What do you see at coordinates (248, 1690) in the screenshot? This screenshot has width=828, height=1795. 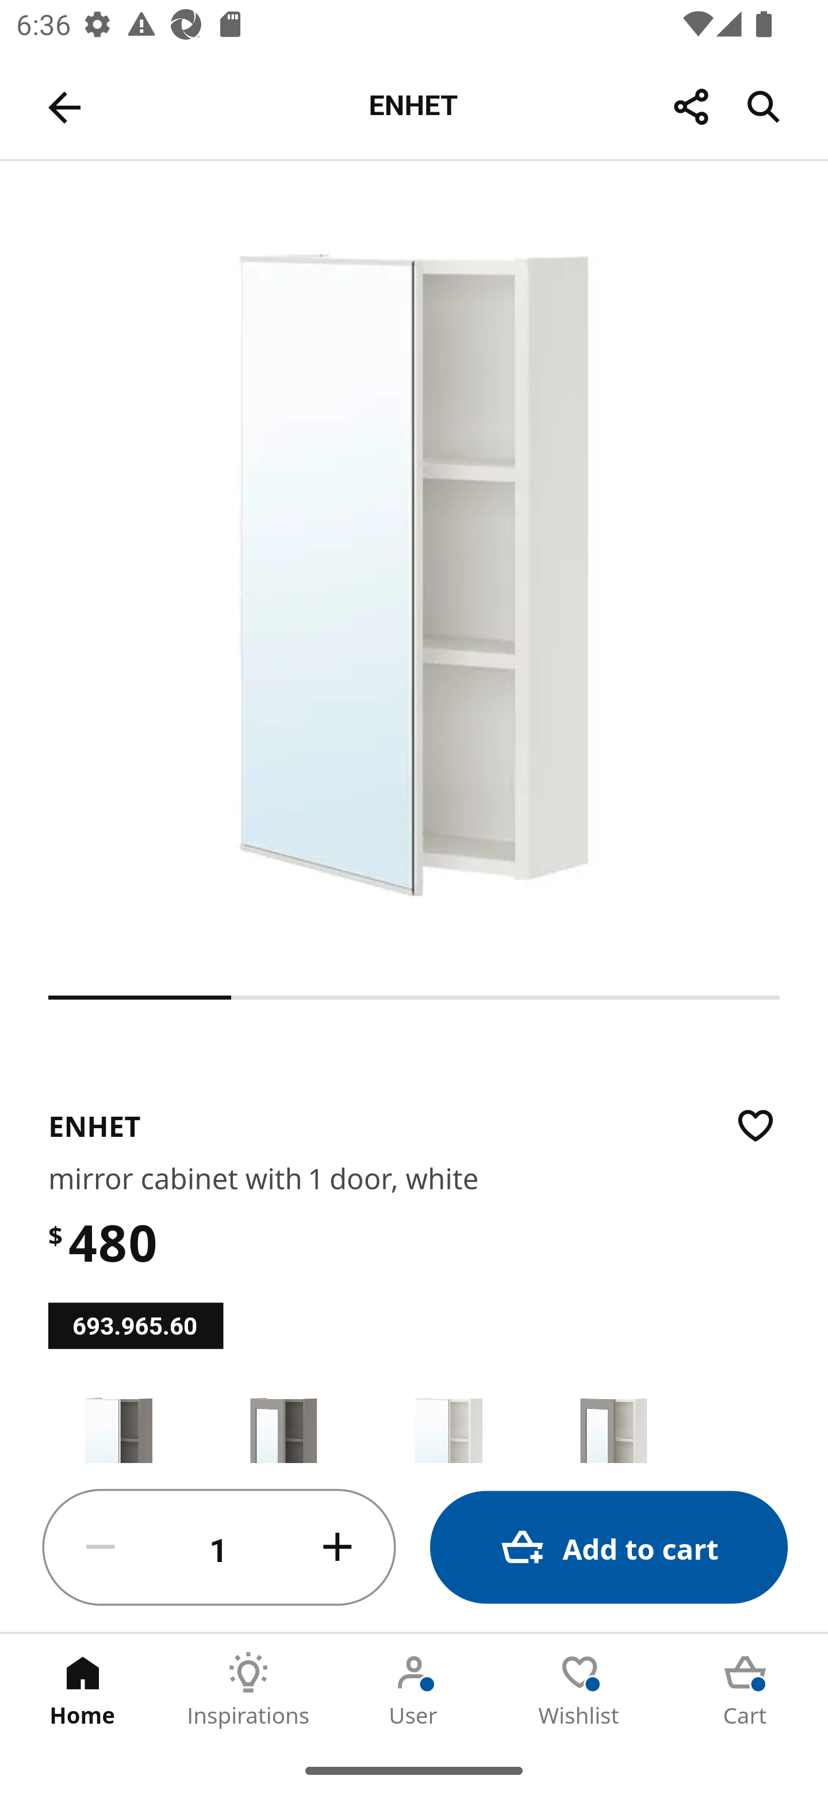 I see `Inspirations
Tab 2 of 5` at bounding box center [248, 1690].